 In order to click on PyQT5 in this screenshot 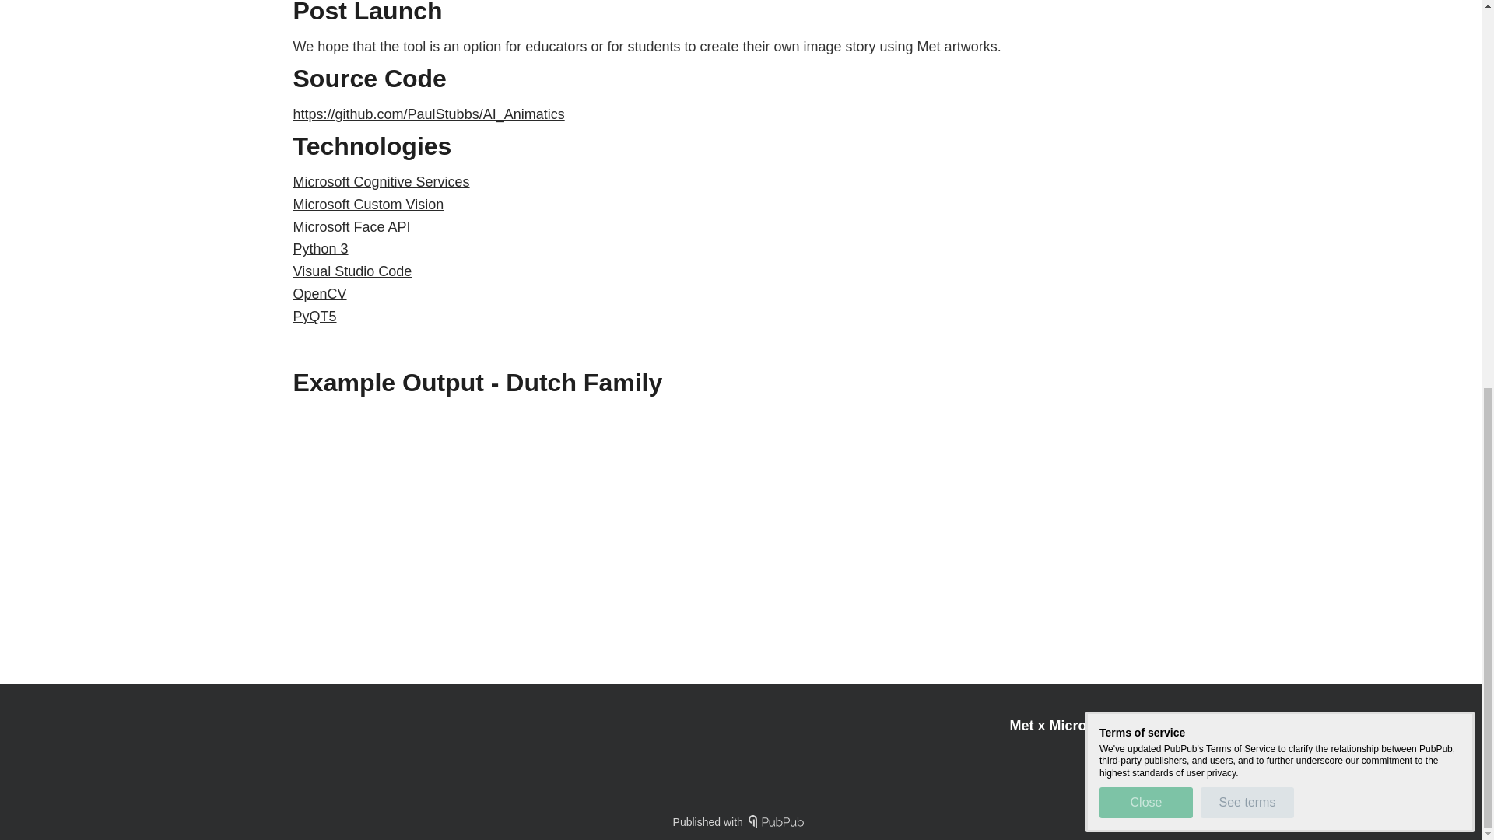, I will do `click(314, 316)`.